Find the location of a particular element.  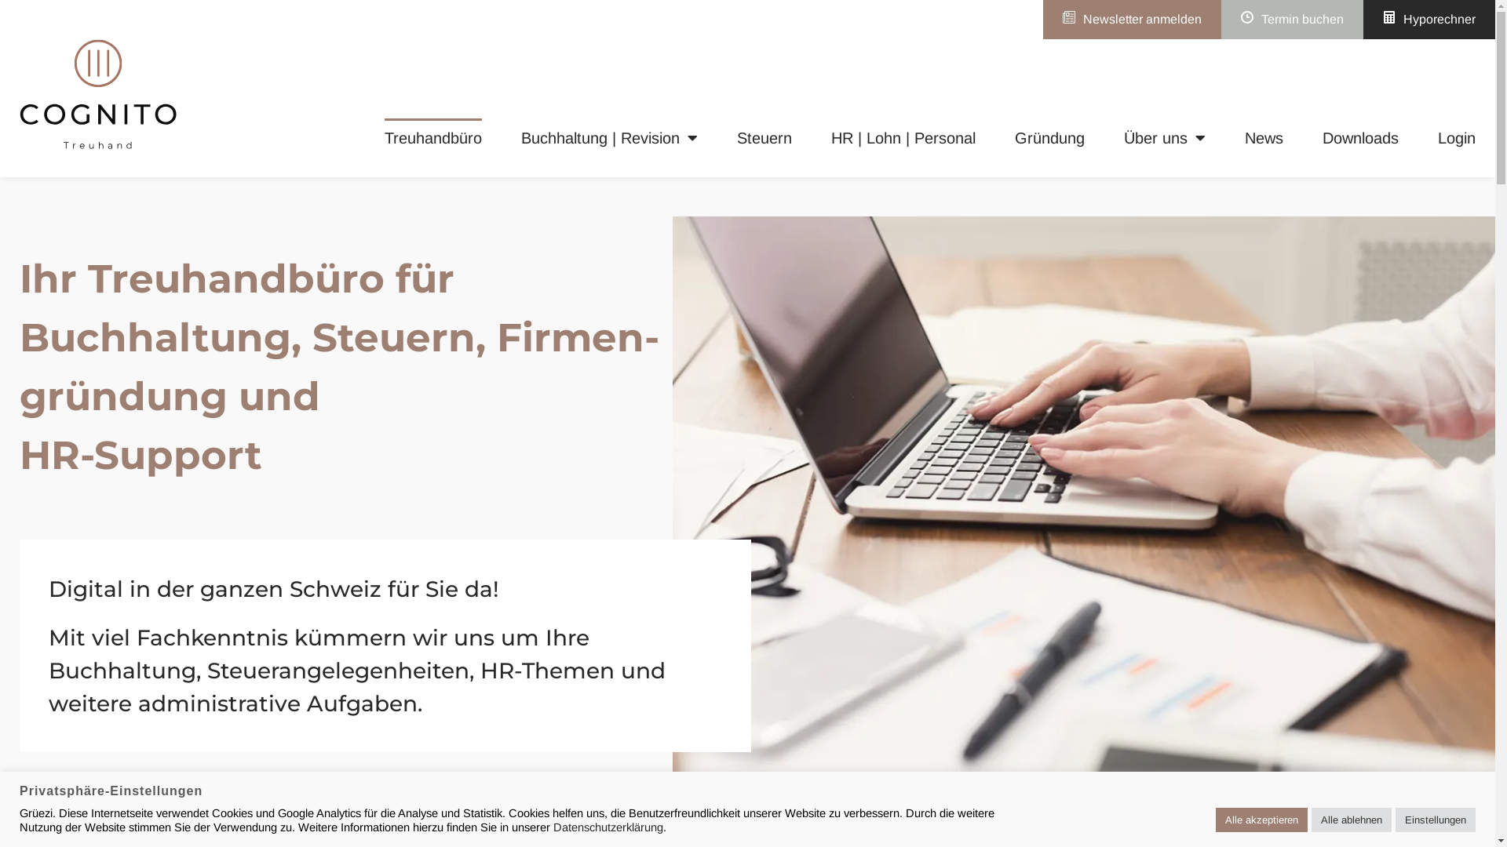

Newsletter anmelden is located at coordinates (1132, 20).